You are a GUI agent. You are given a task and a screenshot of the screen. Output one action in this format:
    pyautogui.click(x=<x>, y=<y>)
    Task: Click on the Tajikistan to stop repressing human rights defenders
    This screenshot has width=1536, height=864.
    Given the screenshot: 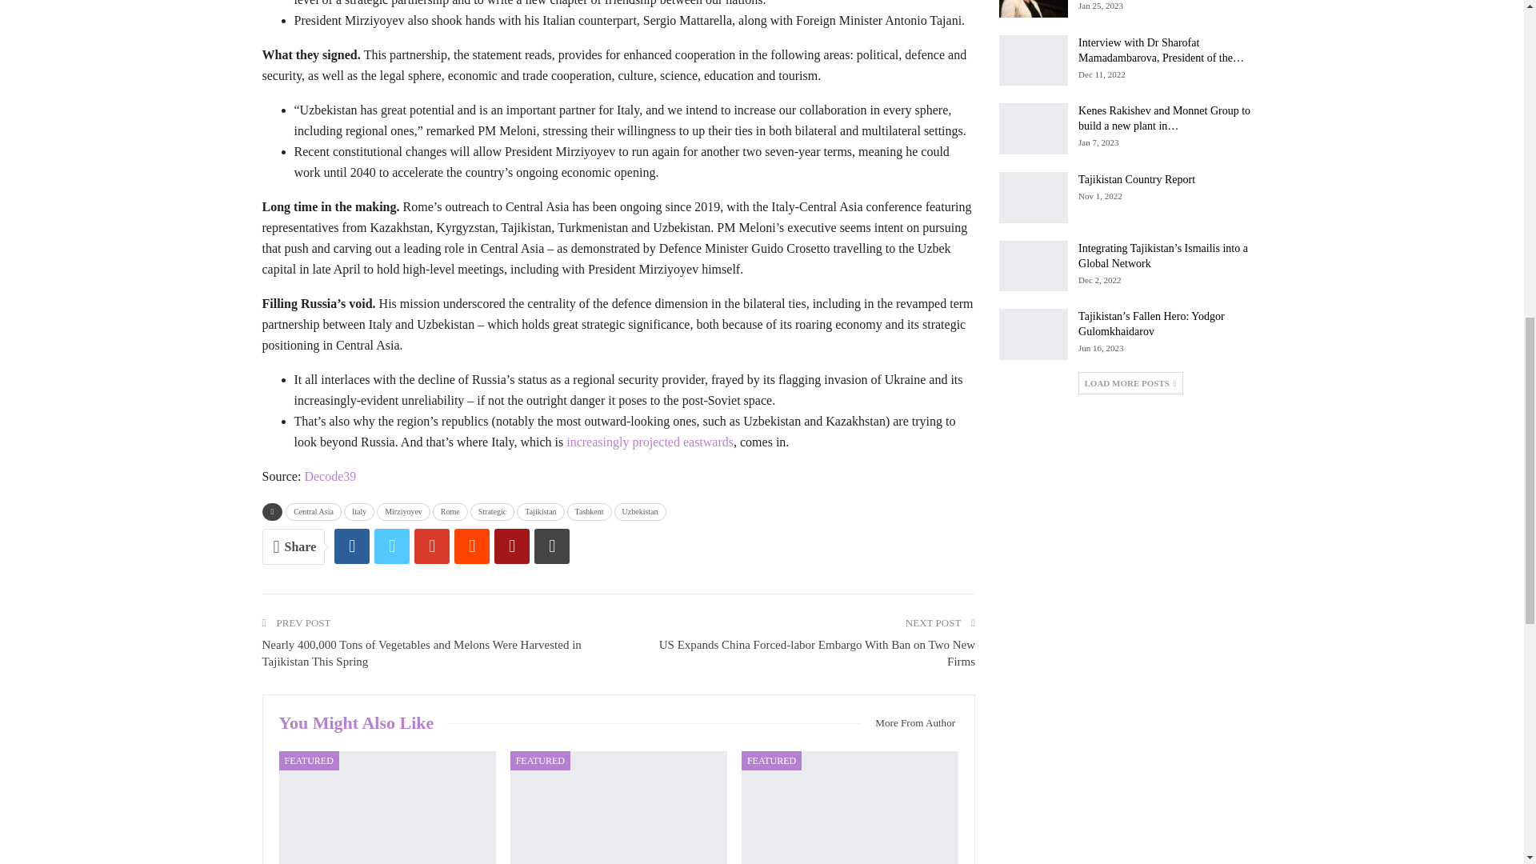 What is the action you would take?
    pyautogui.click(x=1034, y=8)
    